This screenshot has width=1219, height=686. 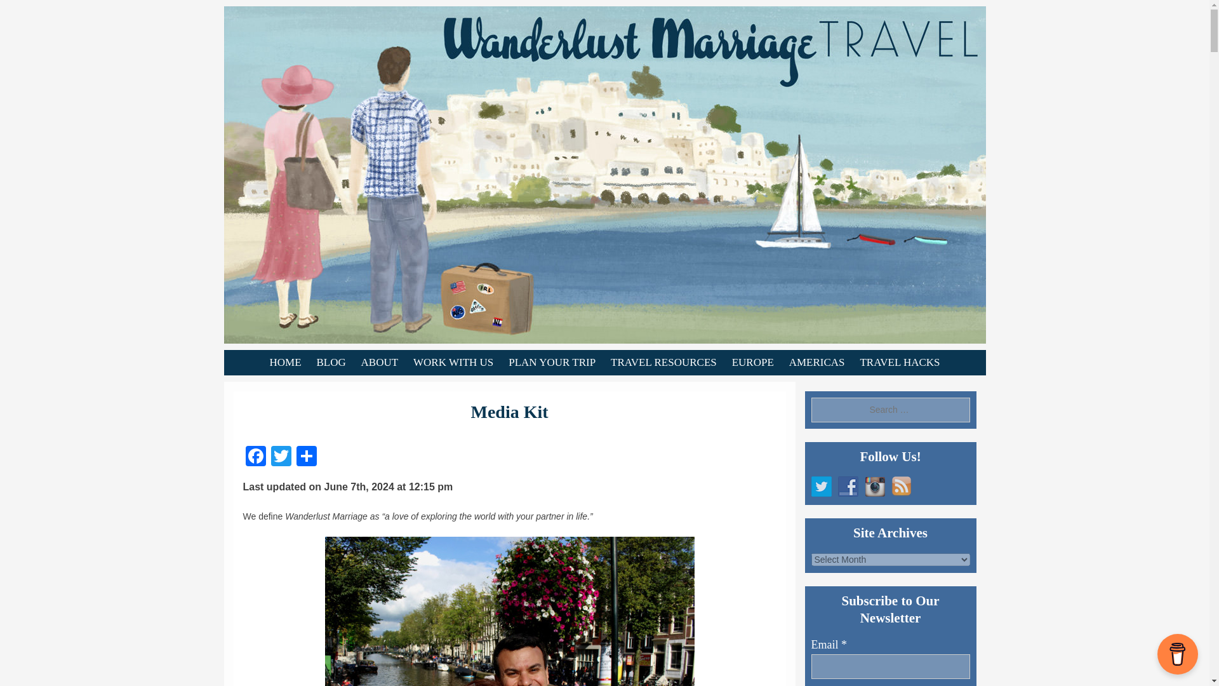 I want to click on Twitter, so click(x=281, y=457).